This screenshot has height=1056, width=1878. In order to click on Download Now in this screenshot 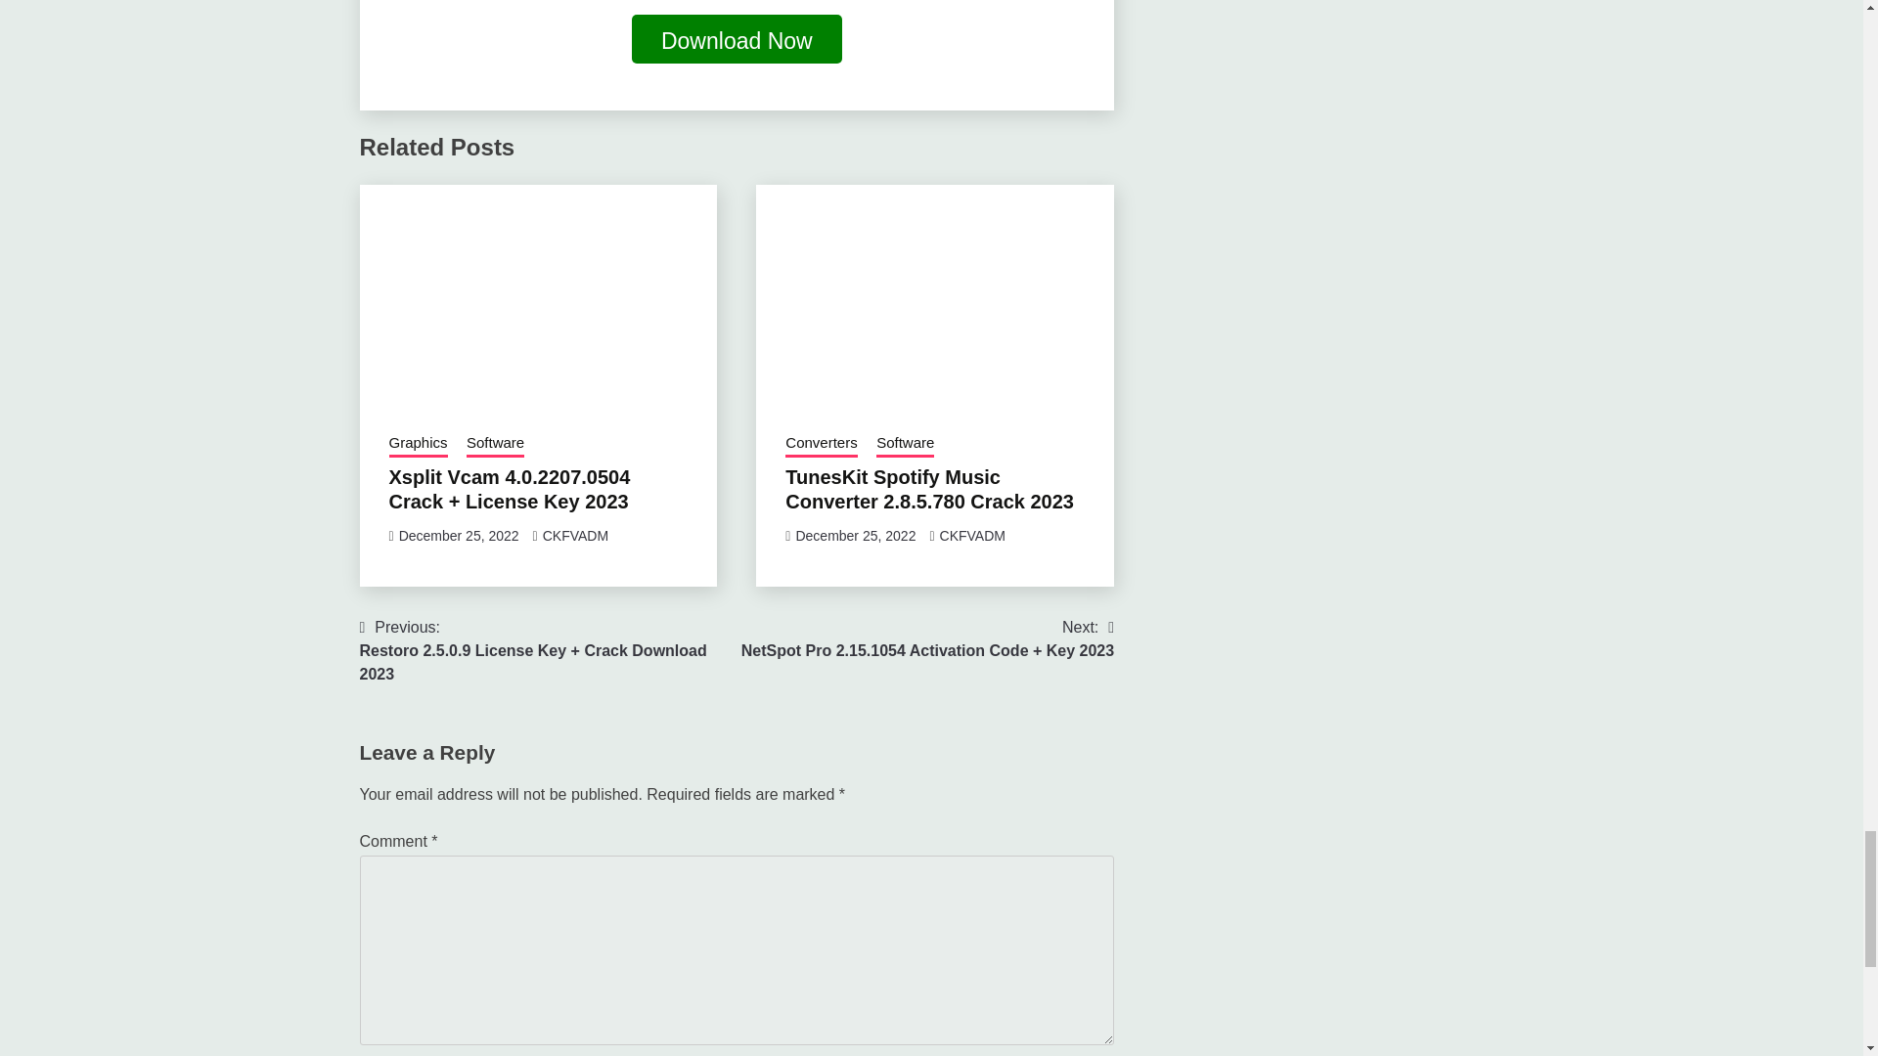, I will do `click(736, 43)`.